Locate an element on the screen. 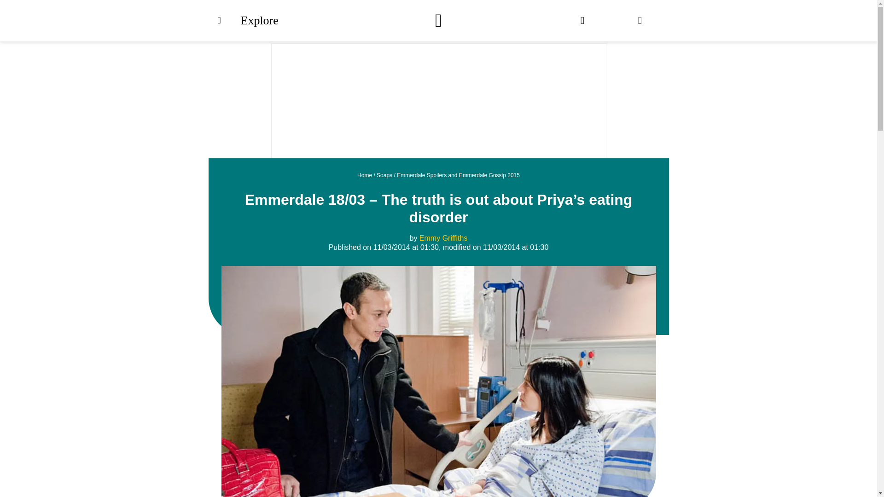 The width and height of the screenshot is (884, 497). Emmerdale Spoilers and Emmerdale Gossip 2015 is located at coordinates (458, 175).